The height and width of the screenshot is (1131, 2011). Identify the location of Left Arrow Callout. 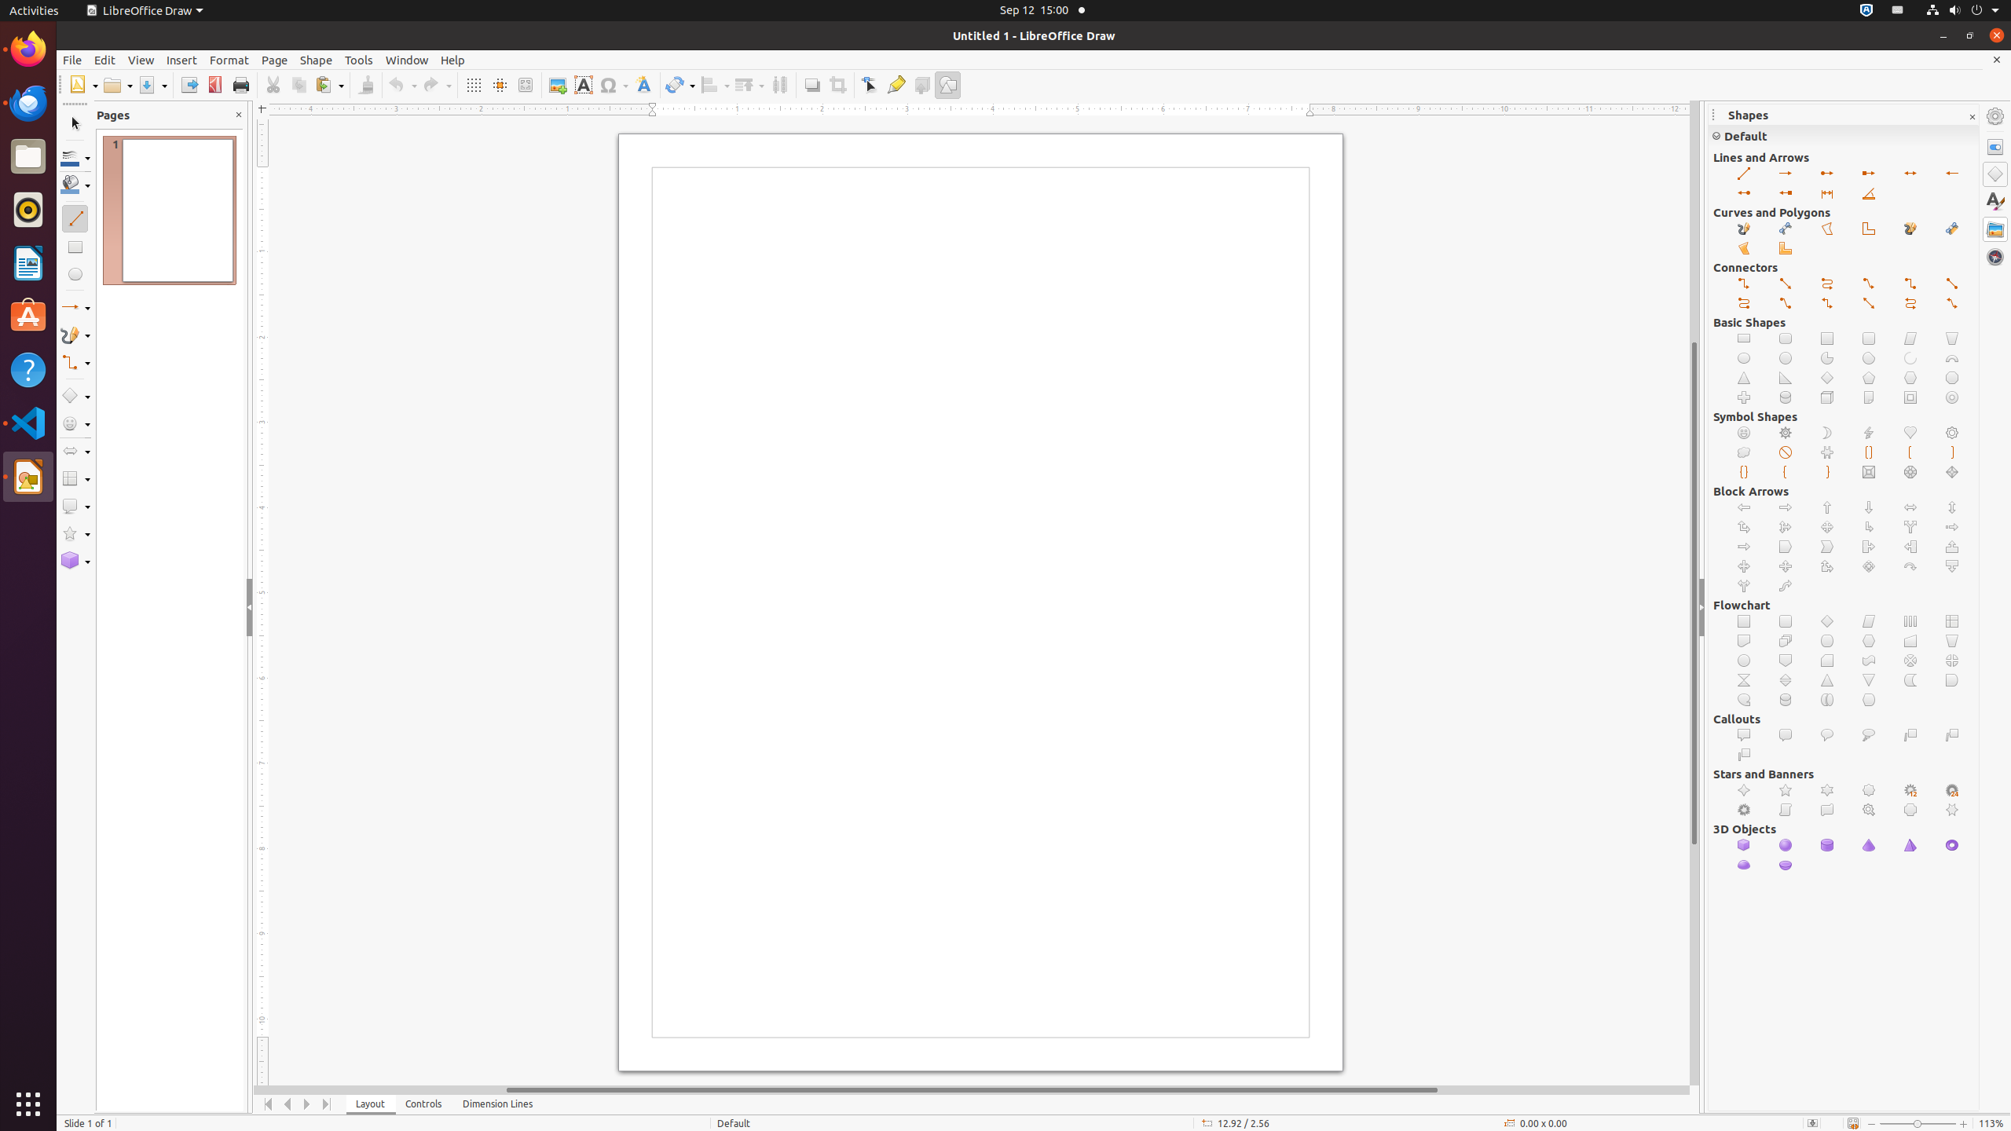
(1910, 547).